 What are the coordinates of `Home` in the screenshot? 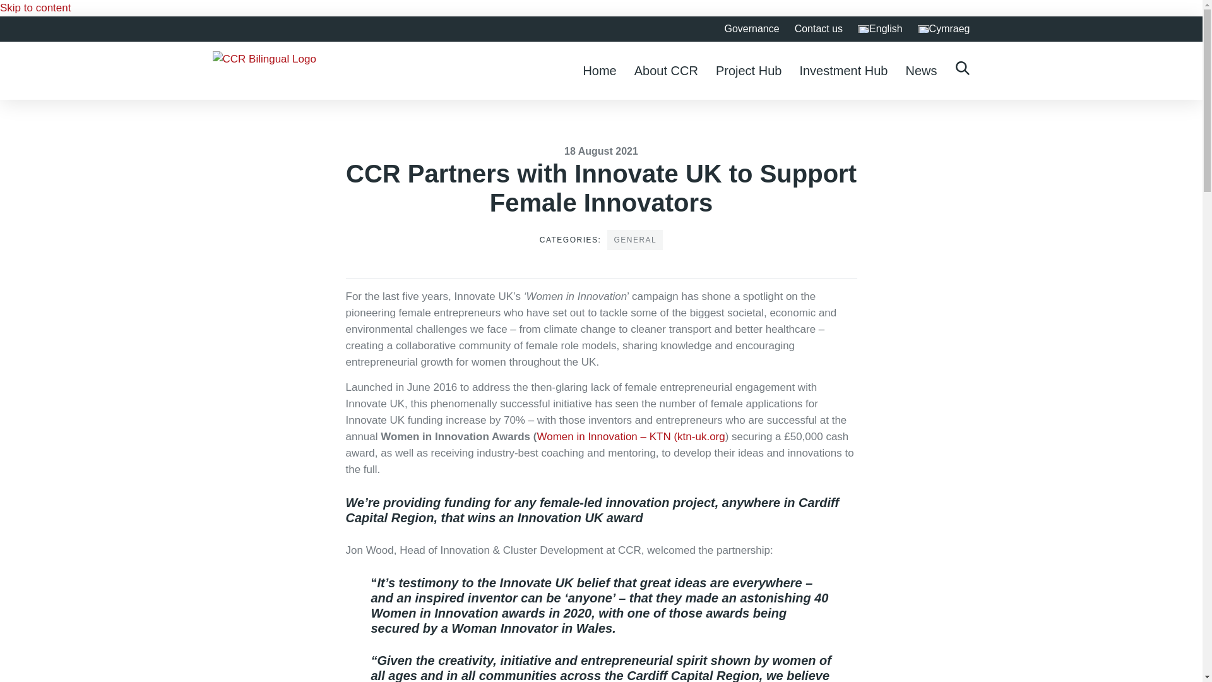 It's located at (599, 70).